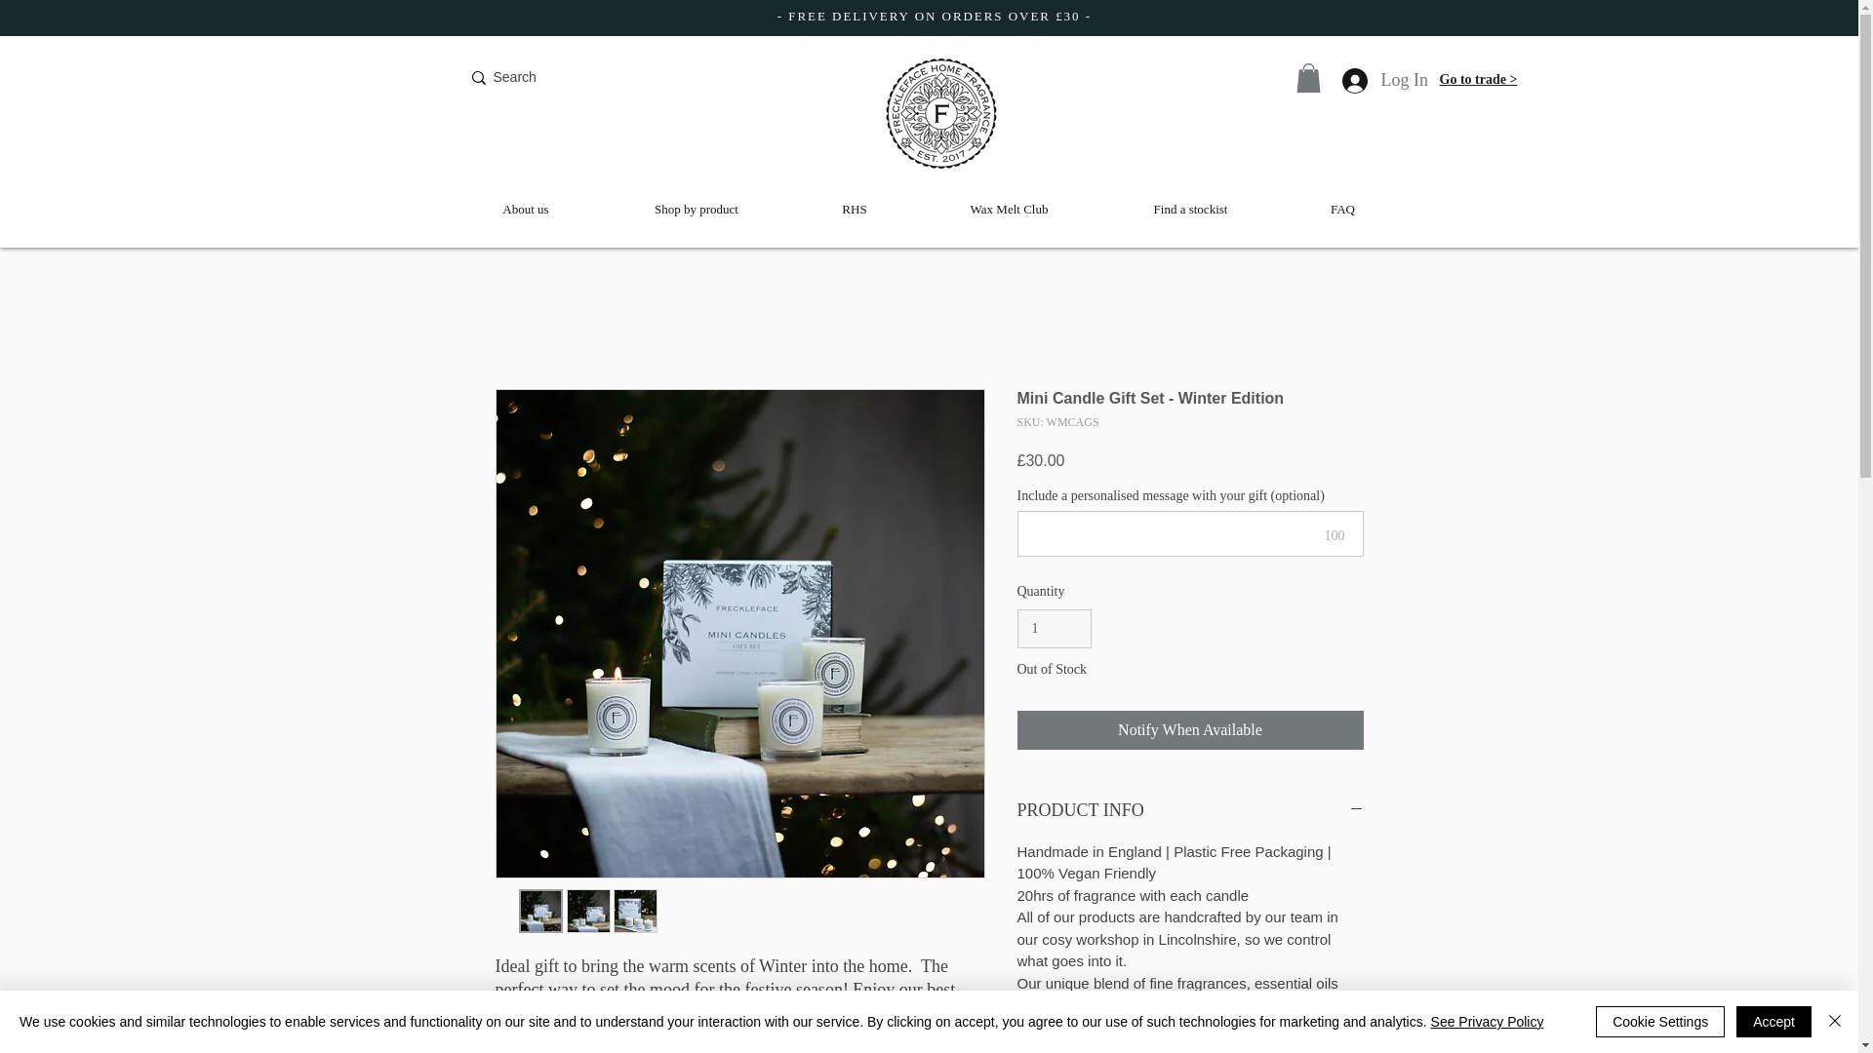 This screenshot has height=1053, width=1873. Describe the element at coordinates (1190, 209) in the screenshot. I see `Find a stockist` at that location.